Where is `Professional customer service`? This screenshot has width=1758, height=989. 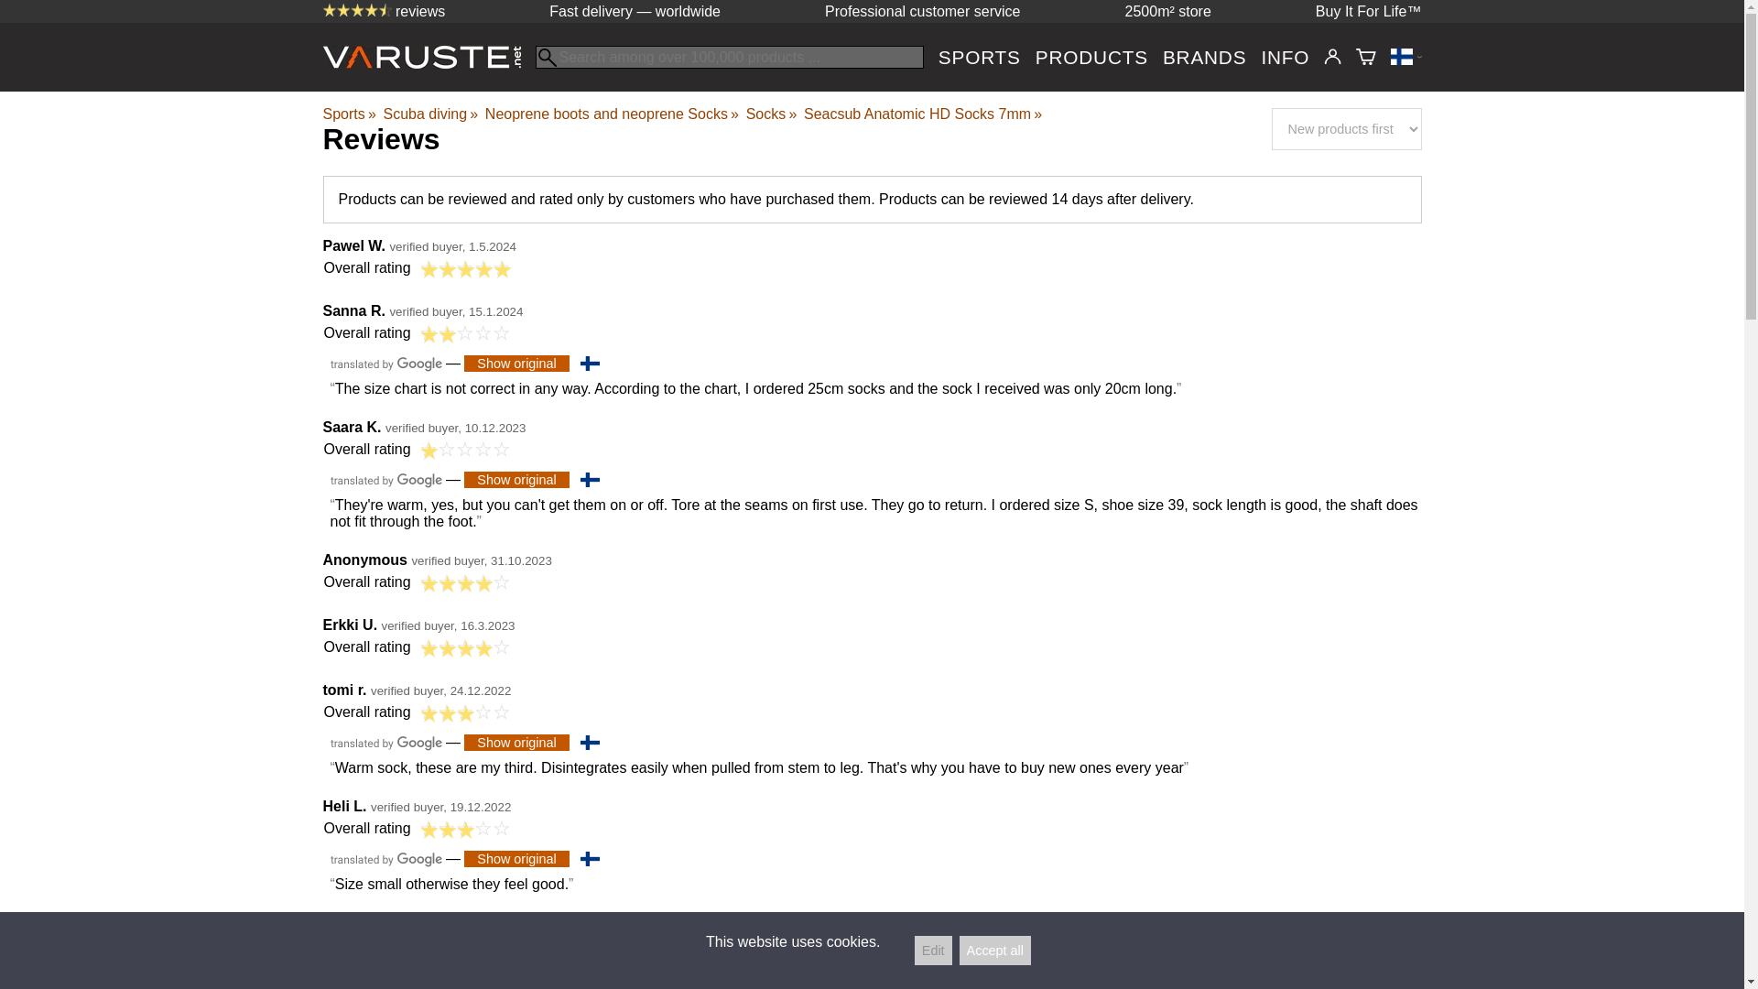
Professional customer service is located at coordinates (921, 11).